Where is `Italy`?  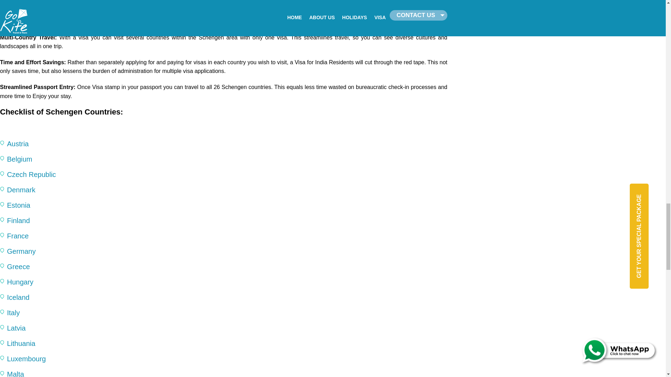 Italy is located at coordinates (13, 313).